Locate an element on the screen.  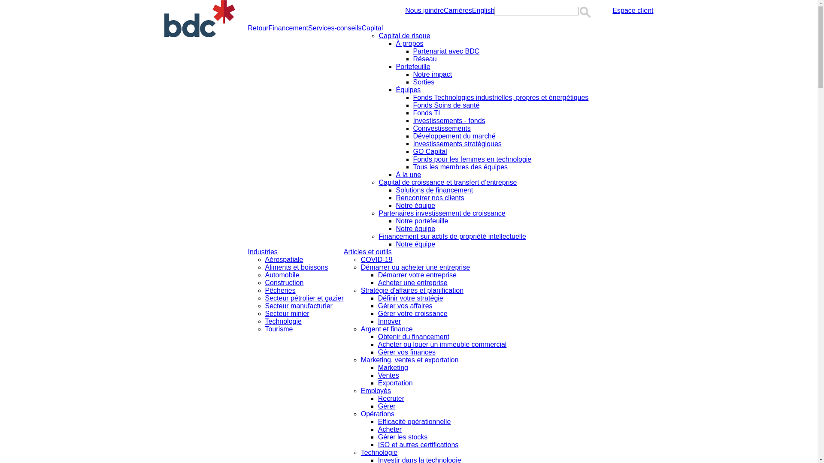
Fonds pour les femmes en technologie is located at coordinates (473, 159).